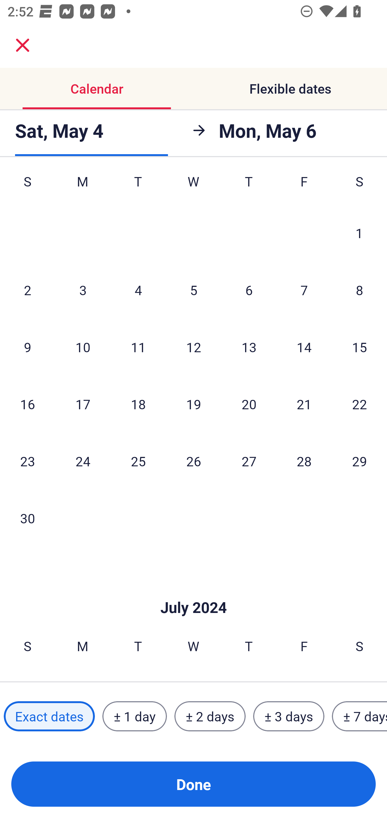 Image resolution: width=387 pixels, height=818 pixels. Describe the element at coordinates (27, 347) in the screenshot. I see `9 Sunday, June 9, 2024` at that location.